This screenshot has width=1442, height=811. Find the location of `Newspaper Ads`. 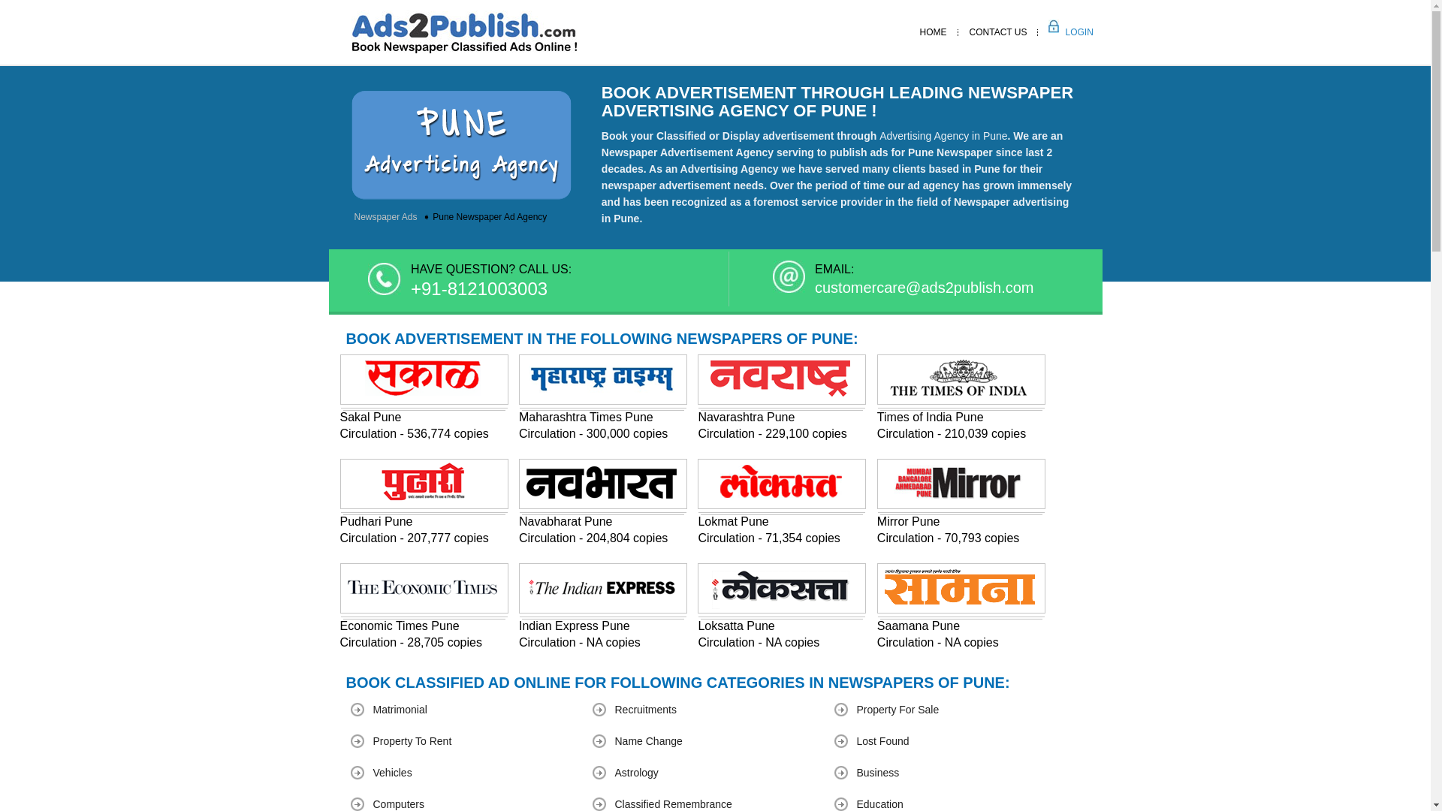

Newspaper Ads is located at coordinates (387, 216).